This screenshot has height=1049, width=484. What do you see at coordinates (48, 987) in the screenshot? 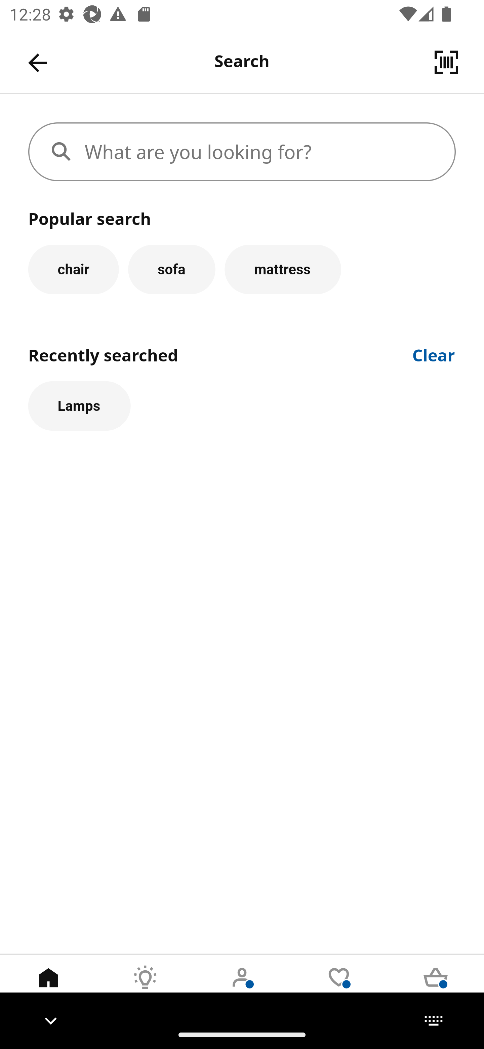
I see `Home
Tab 1 of 5` at bounding box center [48, 987].